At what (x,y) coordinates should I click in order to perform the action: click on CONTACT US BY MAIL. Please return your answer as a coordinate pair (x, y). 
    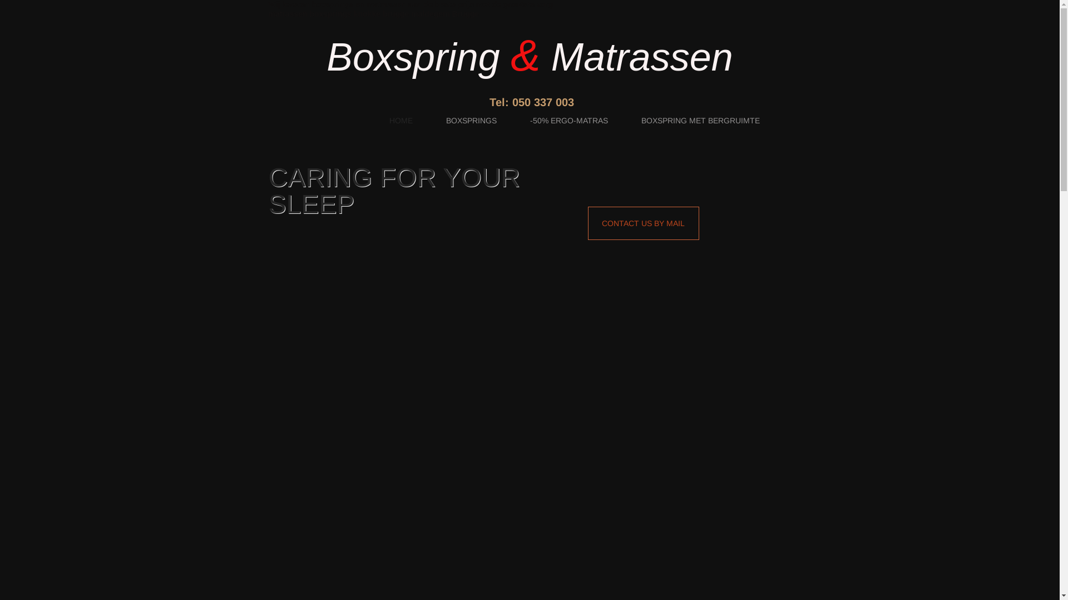
    Looking at the image, I should click on (644, 223).